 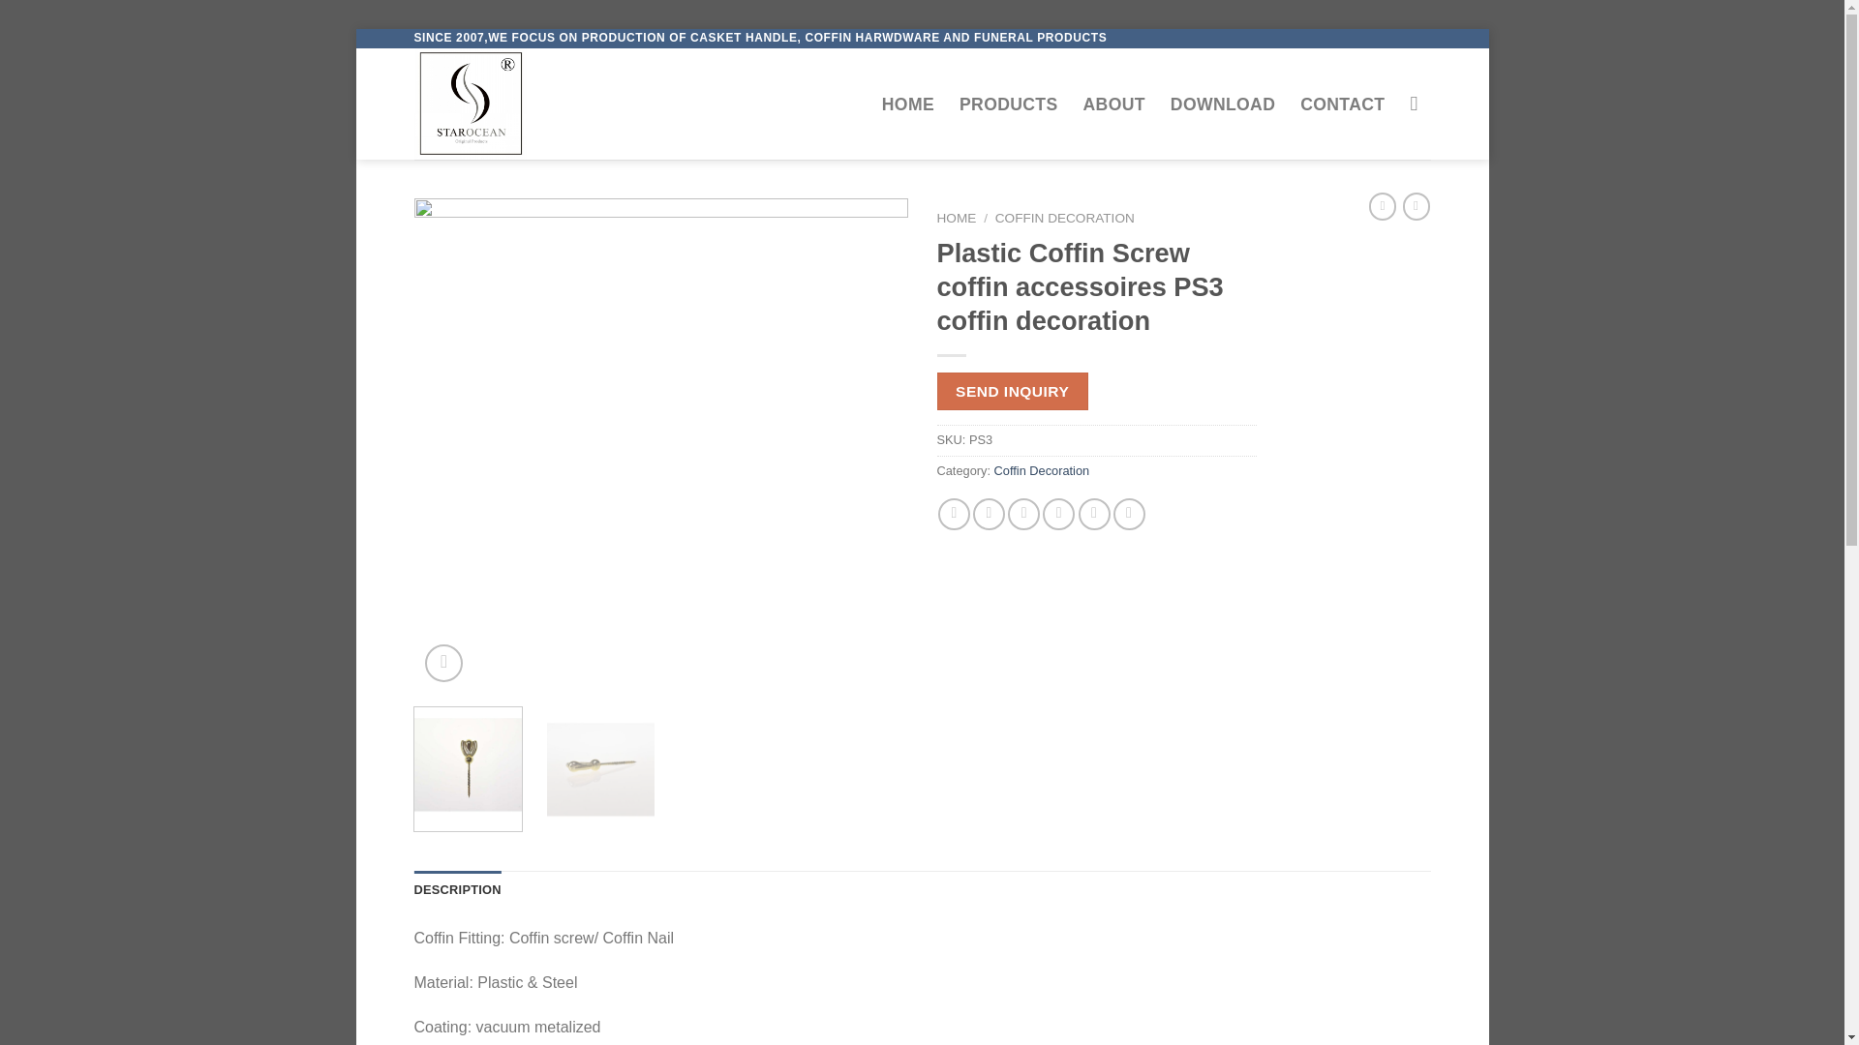 I want to click on HOME, so click(x=957, y=219).